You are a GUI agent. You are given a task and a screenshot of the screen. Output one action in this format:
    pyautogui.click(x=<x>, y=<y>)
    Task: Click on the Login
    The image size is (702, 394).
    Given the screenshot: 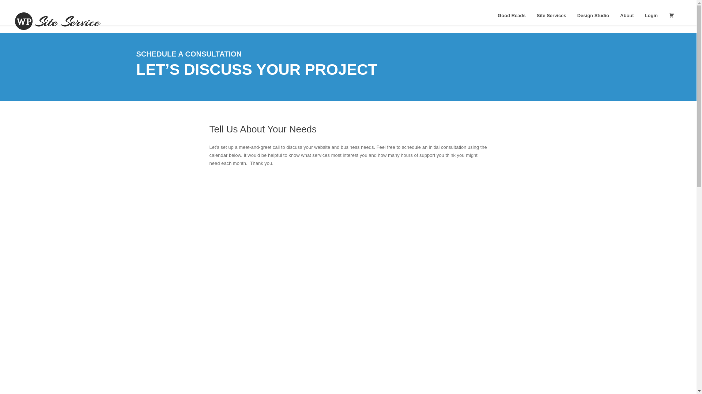 What is the action you would take?
    pyautogui.click(x=652, y=15)
    